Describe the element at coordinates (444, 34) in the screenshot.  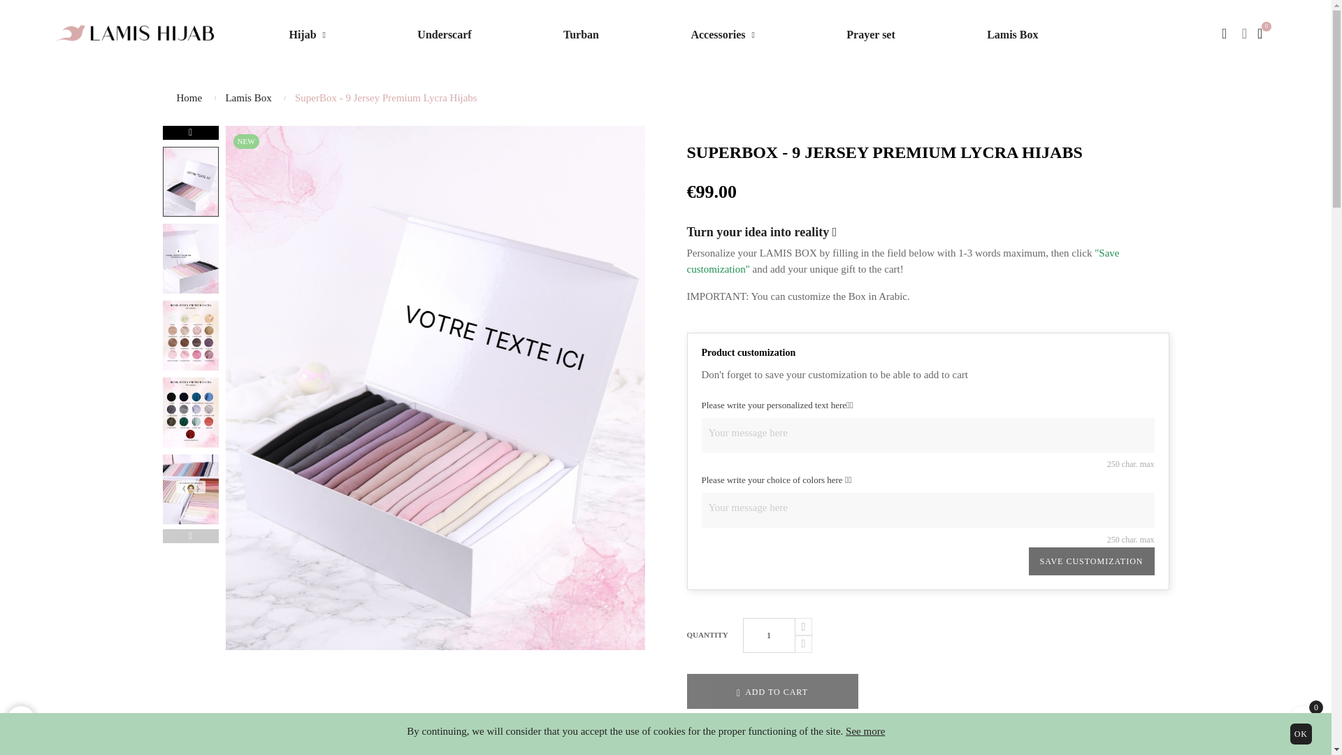
I see `Underscarf` at that location.